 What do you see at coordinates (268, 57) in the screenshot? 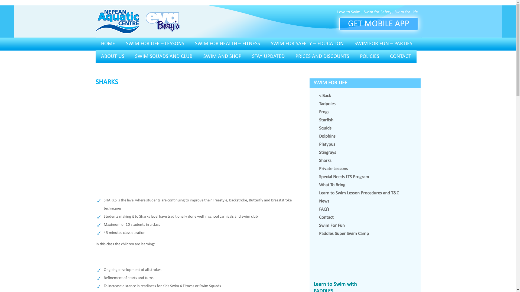
I see `STAY UPDATED` at bounding box center [268, 57].